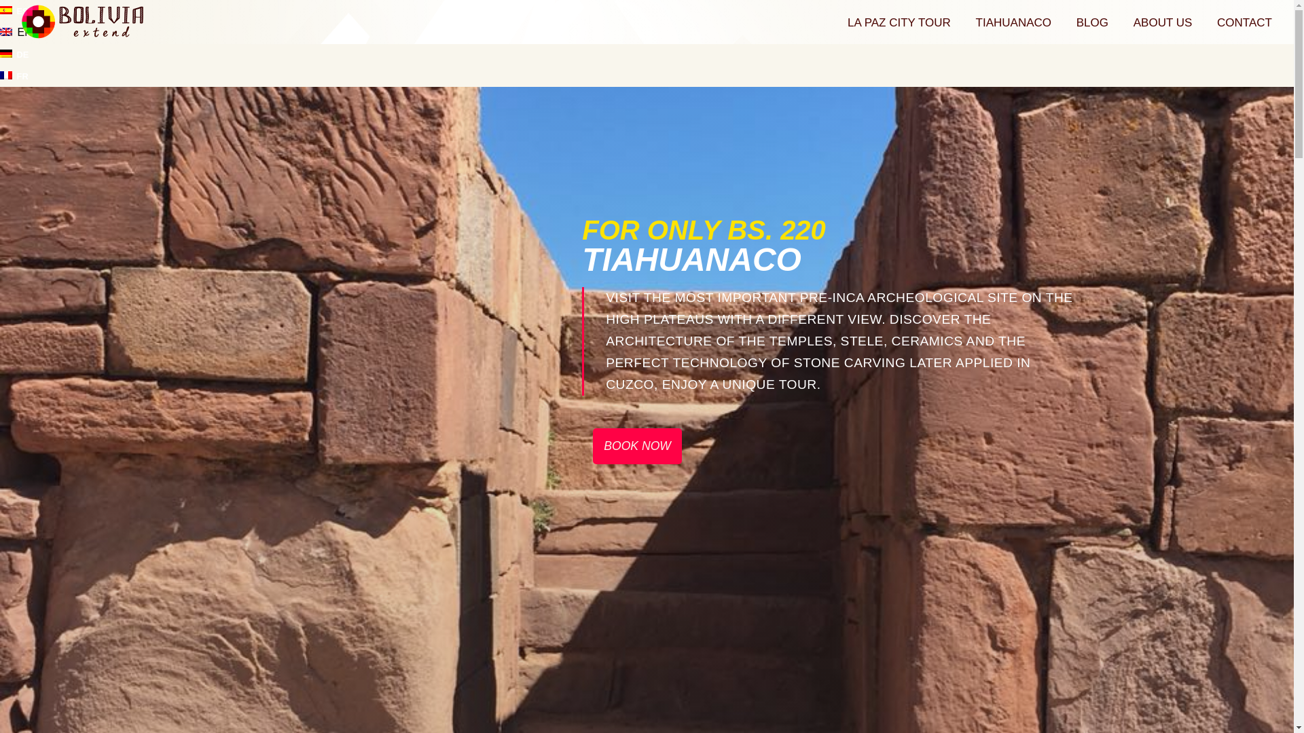  What do you see at coordinates (14, 54) in the screenshot?
I see `DE` at bounding box center [14, 54].